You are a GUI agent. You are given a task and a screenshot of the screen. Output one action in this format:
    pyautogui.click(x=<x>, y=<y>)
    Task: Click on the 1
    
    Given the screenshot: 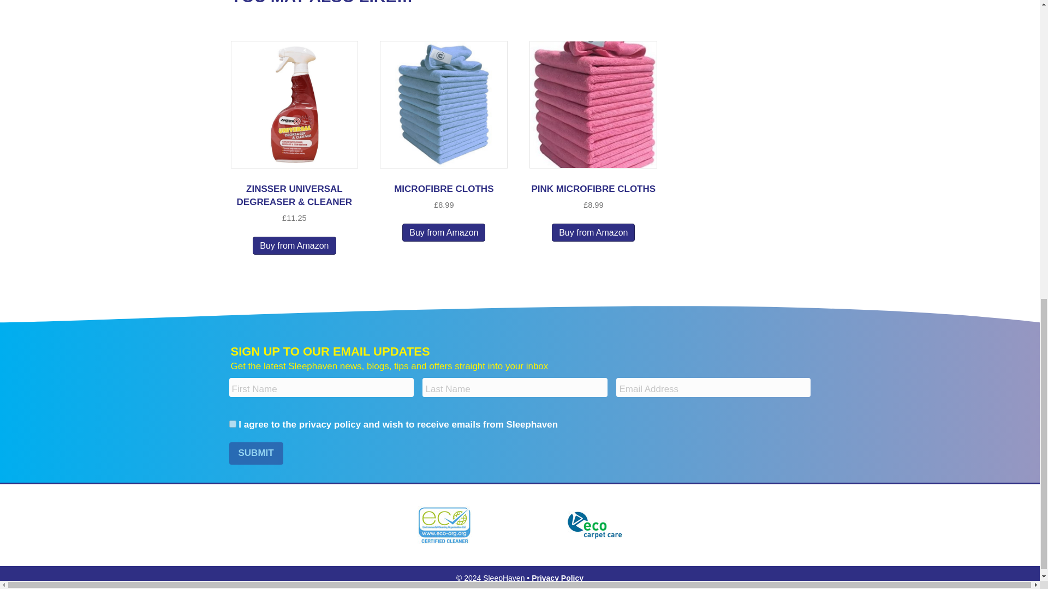 What is the action you would take?
    pyautogui.click(x=233, y=424)
    